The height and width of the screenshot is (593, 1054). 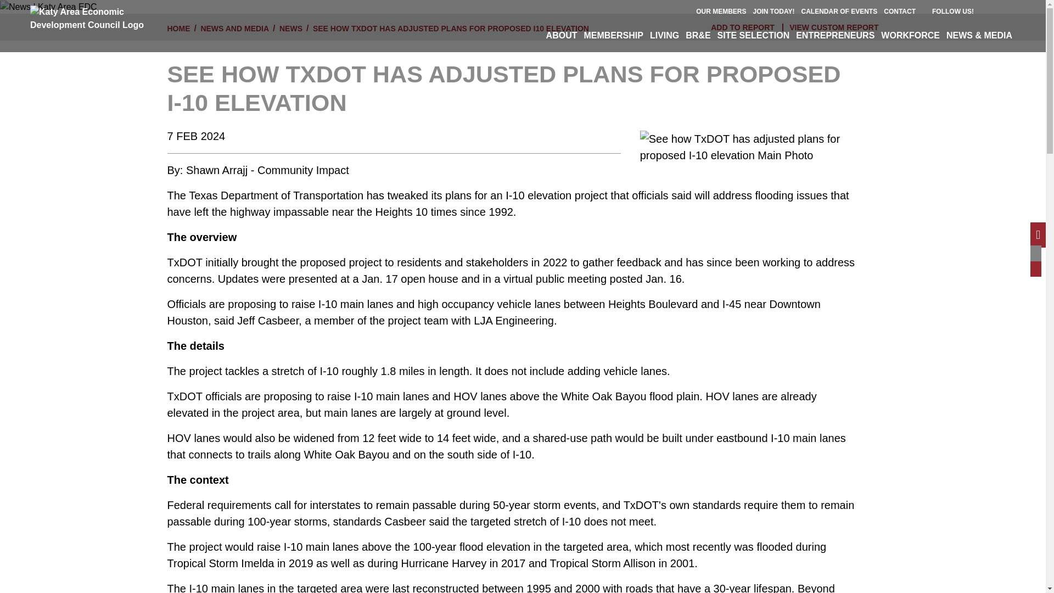 What do you see at coordinates (664, 35) in the screenshot?
I see `LIVING` at bounding box center [664, 35].